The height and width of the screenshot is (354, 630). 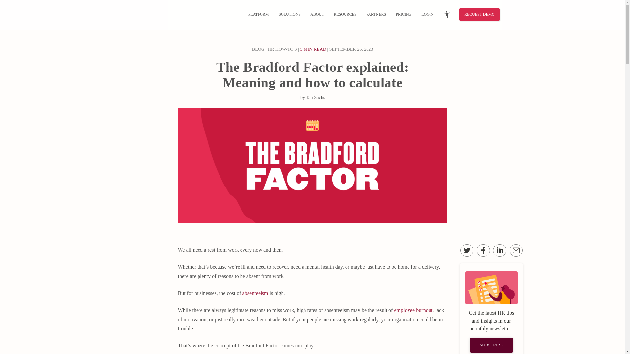 What do you see at coordinates (317, 14) in the screenshot?
I see `ABOUT` at bounding box center [317, 14].